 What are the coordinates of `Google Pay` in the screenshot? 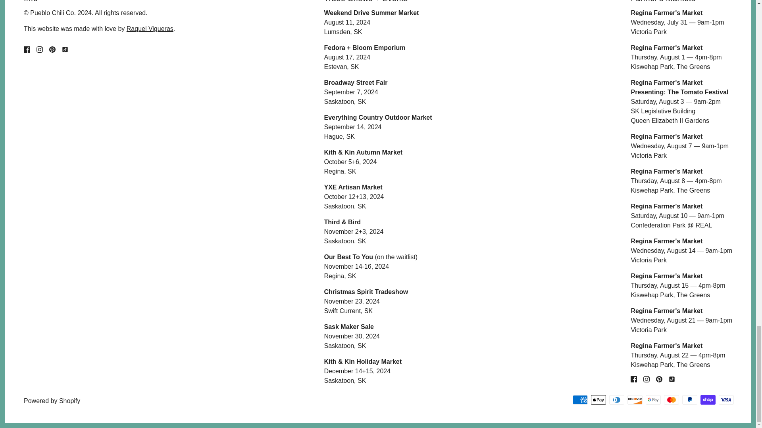 It's located at (653, 399).